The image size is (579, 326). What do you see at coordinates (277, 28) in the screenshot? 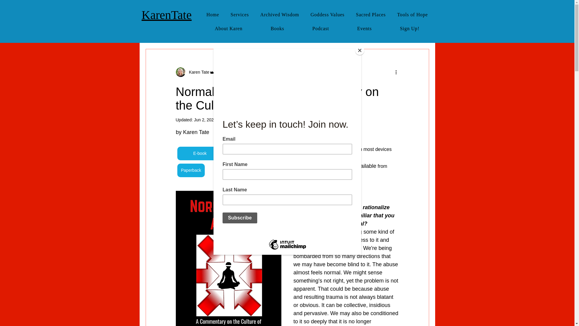
I see `Books` at bounding box center [277, 28].